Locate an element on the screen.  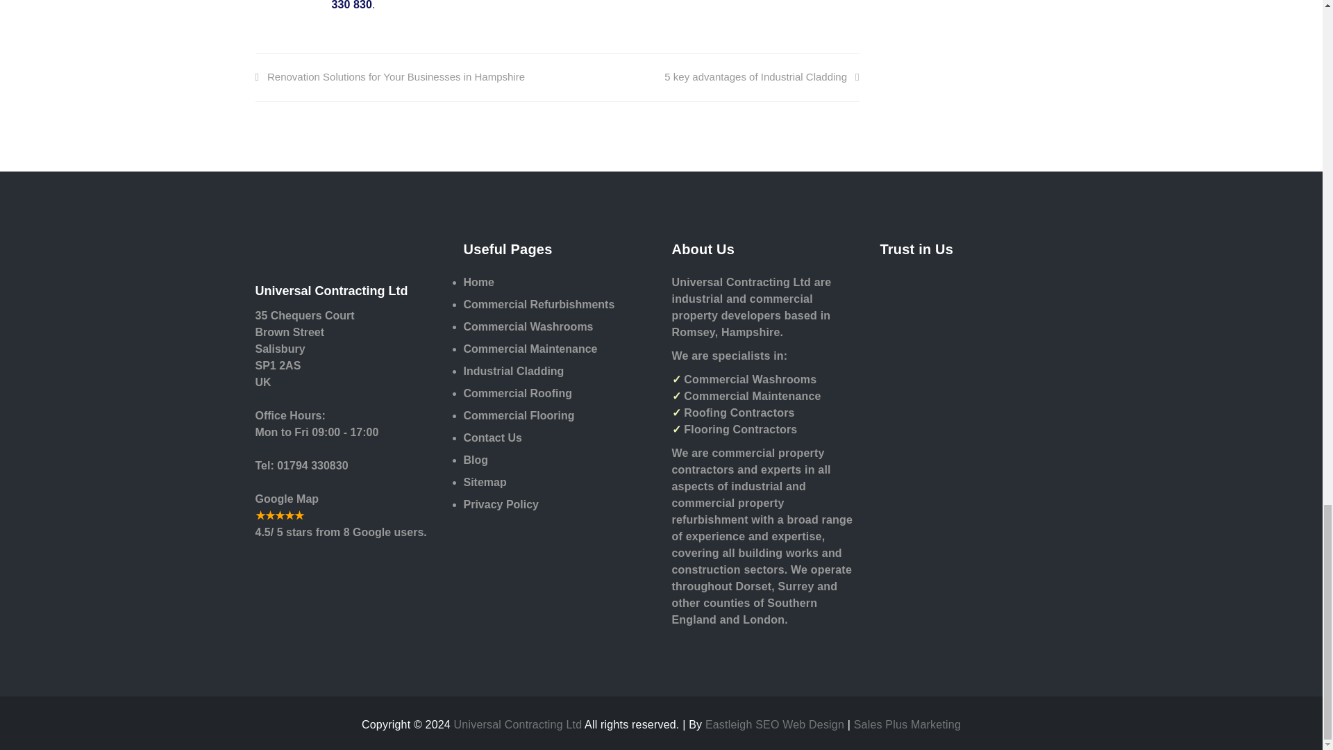
Google Map is located at coordinates (287, 497).